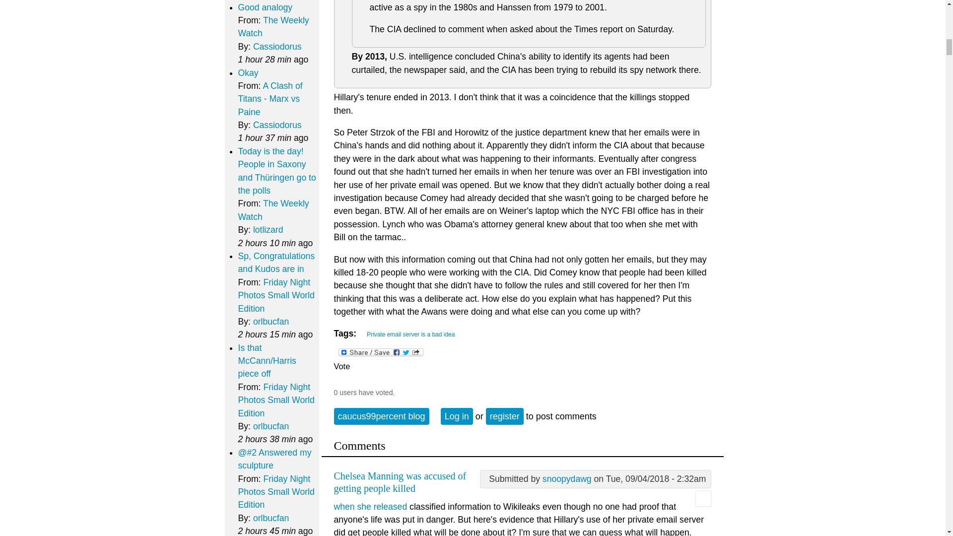  What do you see at coordinates (370, 506) in the screenshot?
I see `when she released` at bounding box center [370, 506].